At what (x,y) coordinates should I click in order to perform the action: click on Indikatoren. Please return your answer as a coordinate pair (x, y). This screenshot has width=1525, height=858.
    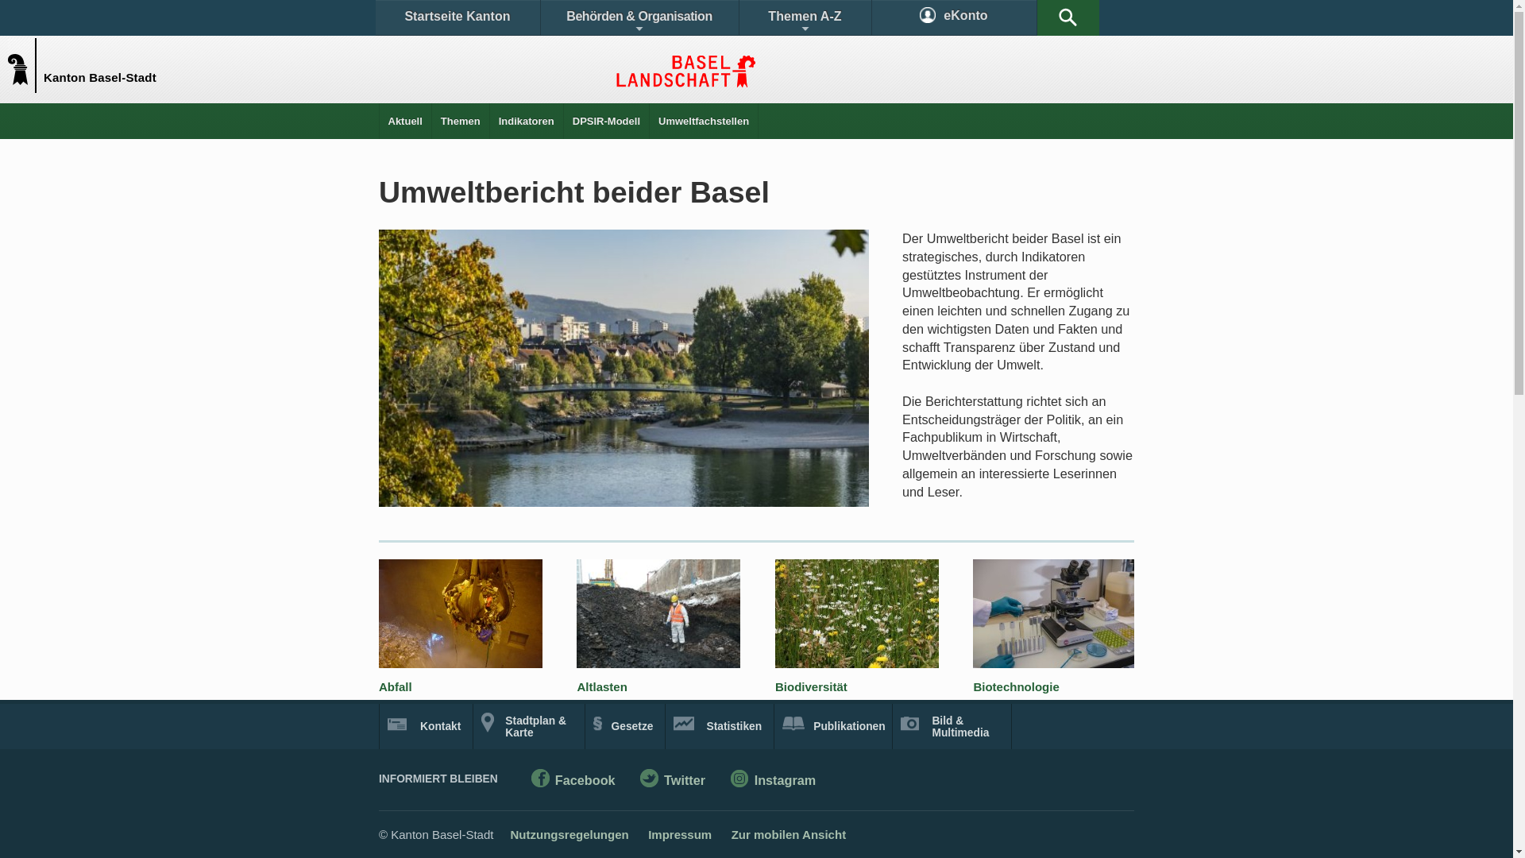
    Looking at the image, I should click on (527, 121).